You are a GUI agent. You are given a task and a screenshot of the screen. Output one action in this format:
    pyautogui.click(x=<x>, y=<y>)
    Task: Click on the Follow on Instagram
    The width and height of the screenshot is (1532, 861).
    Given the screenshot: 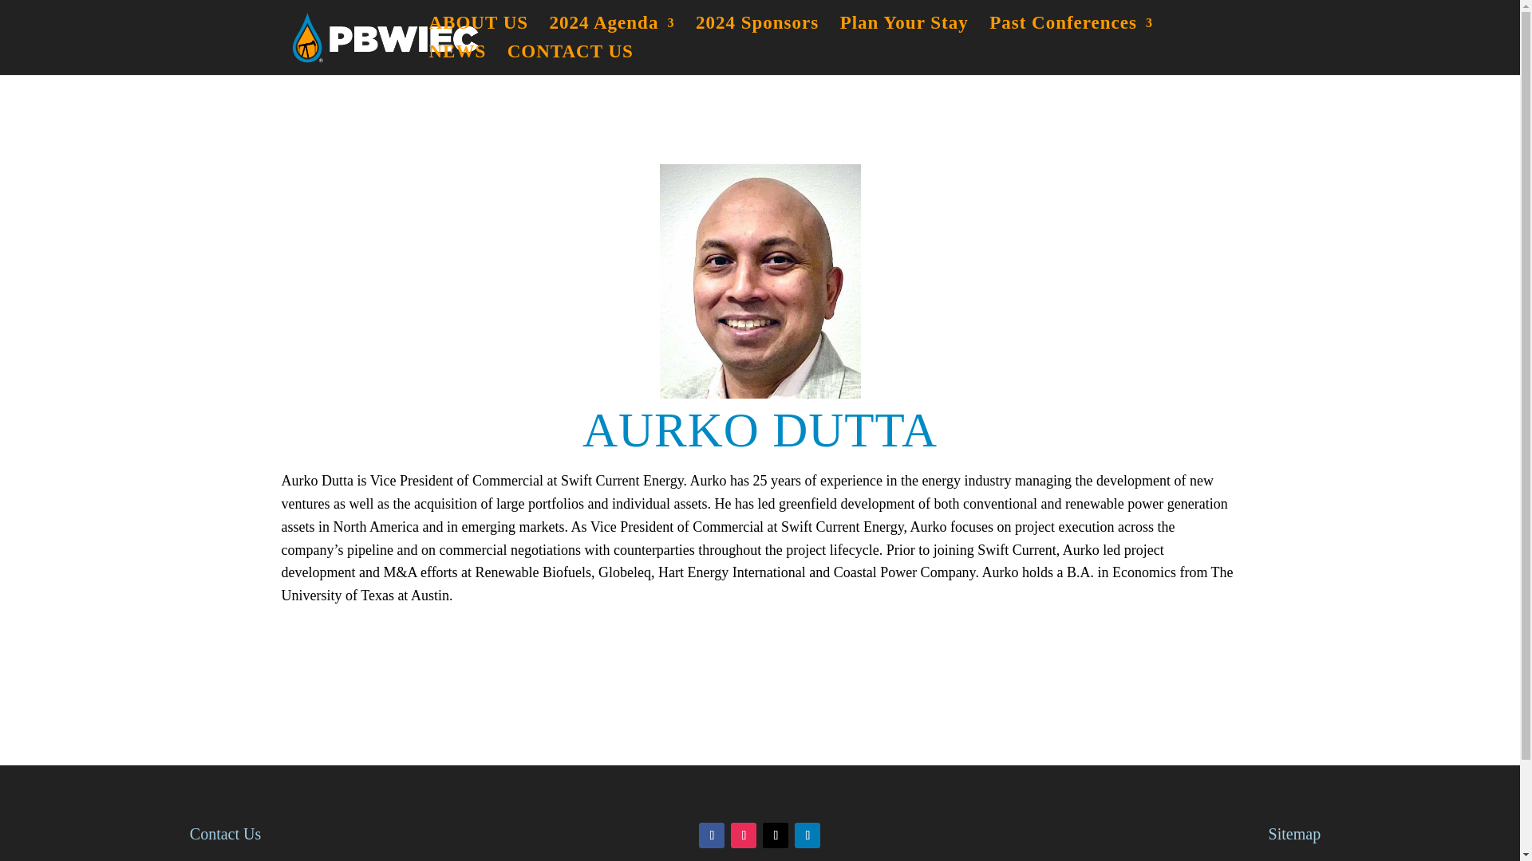 What is the action you would take?
    pyautogui.click(x=744, y=835)
    